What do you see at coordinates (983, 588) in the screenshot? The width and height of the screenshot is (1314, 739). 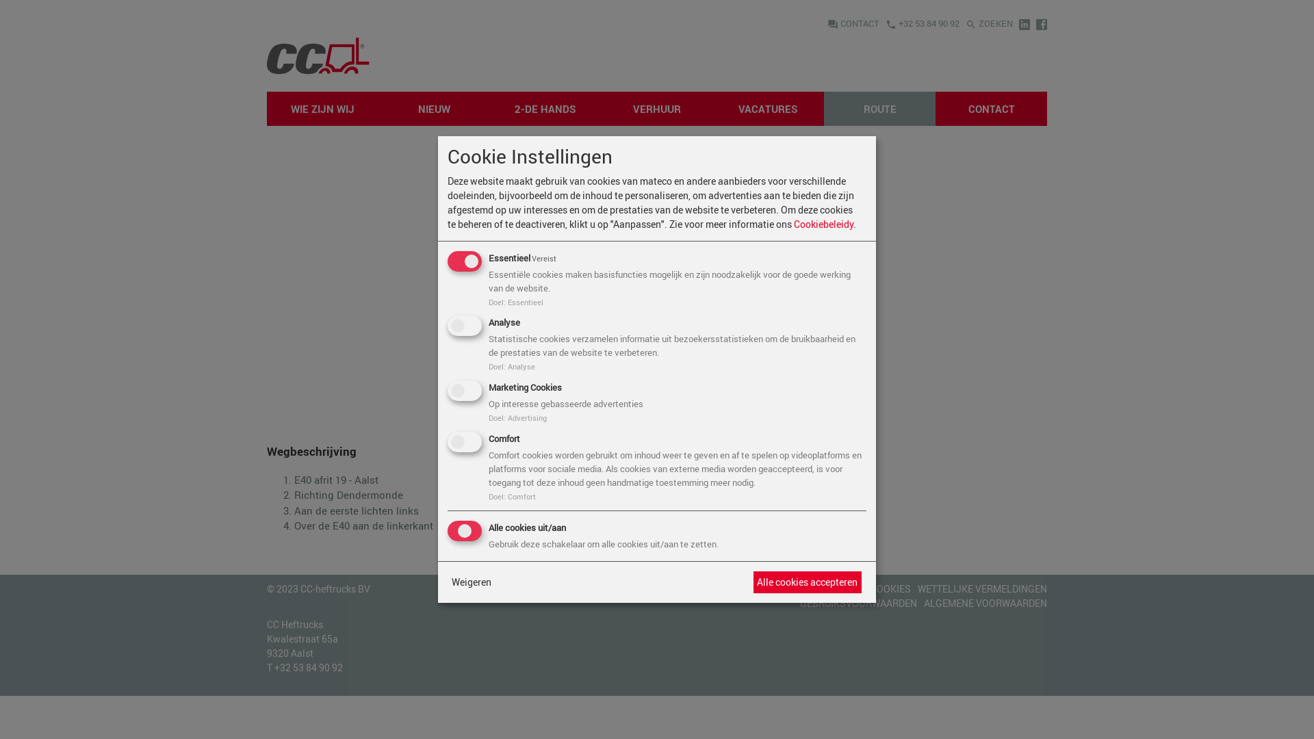 I see `WETTELIJKE VERMELDINGEN` at bounding box center [983, 588].